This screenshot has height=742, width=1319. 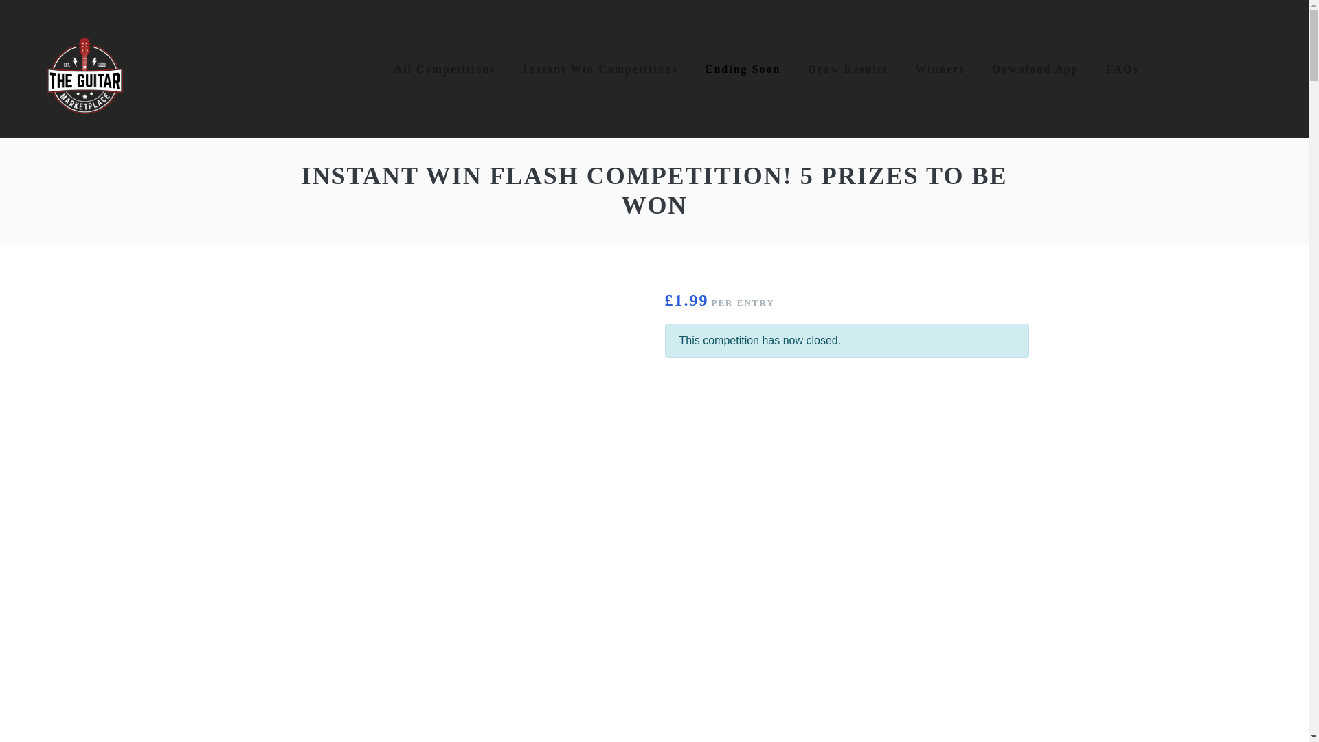 What do you see at coordinates (940, 69) in the screenshot?
I see `Winners` at bounding box center [940, 69].